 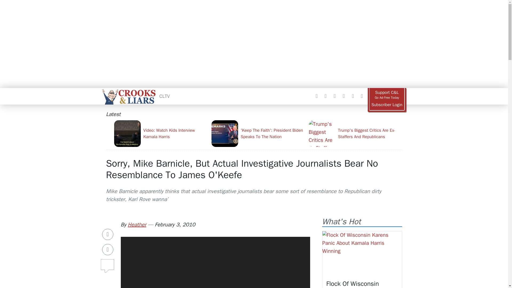 I want to click on Login to your ad free account, so click(x=387, y=105).